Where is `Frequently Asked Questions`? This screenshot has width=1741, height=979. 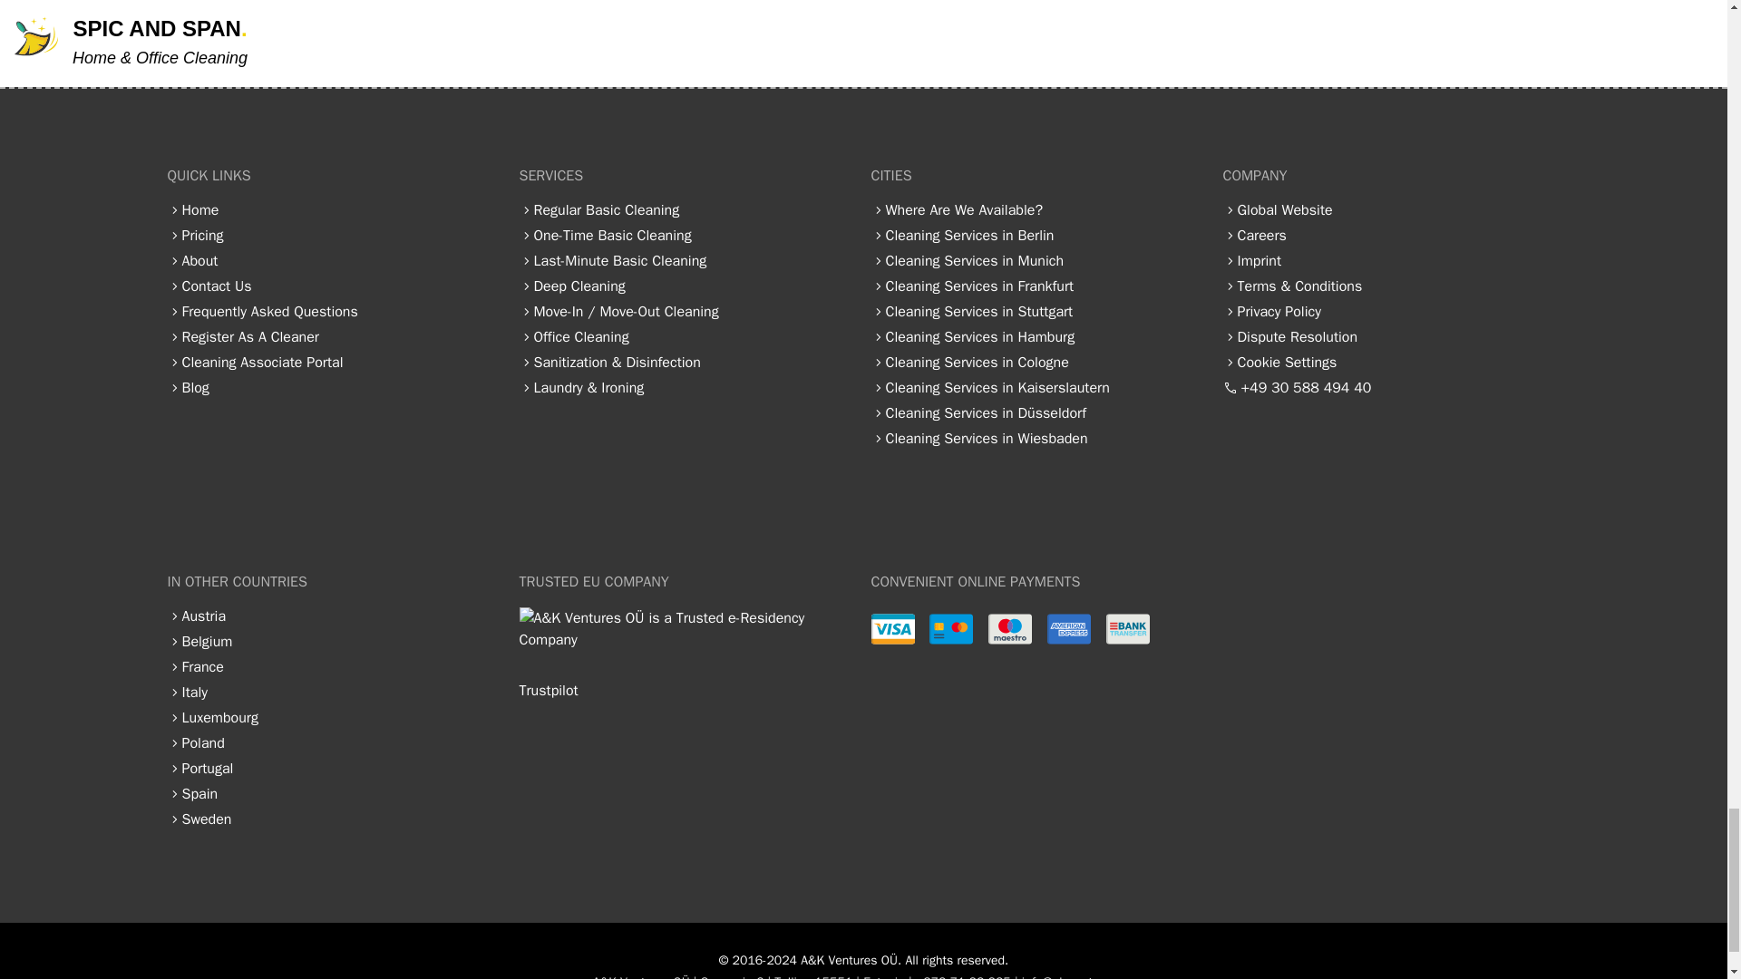 Frequently Asked Questions is located at coordinates (268, 312).